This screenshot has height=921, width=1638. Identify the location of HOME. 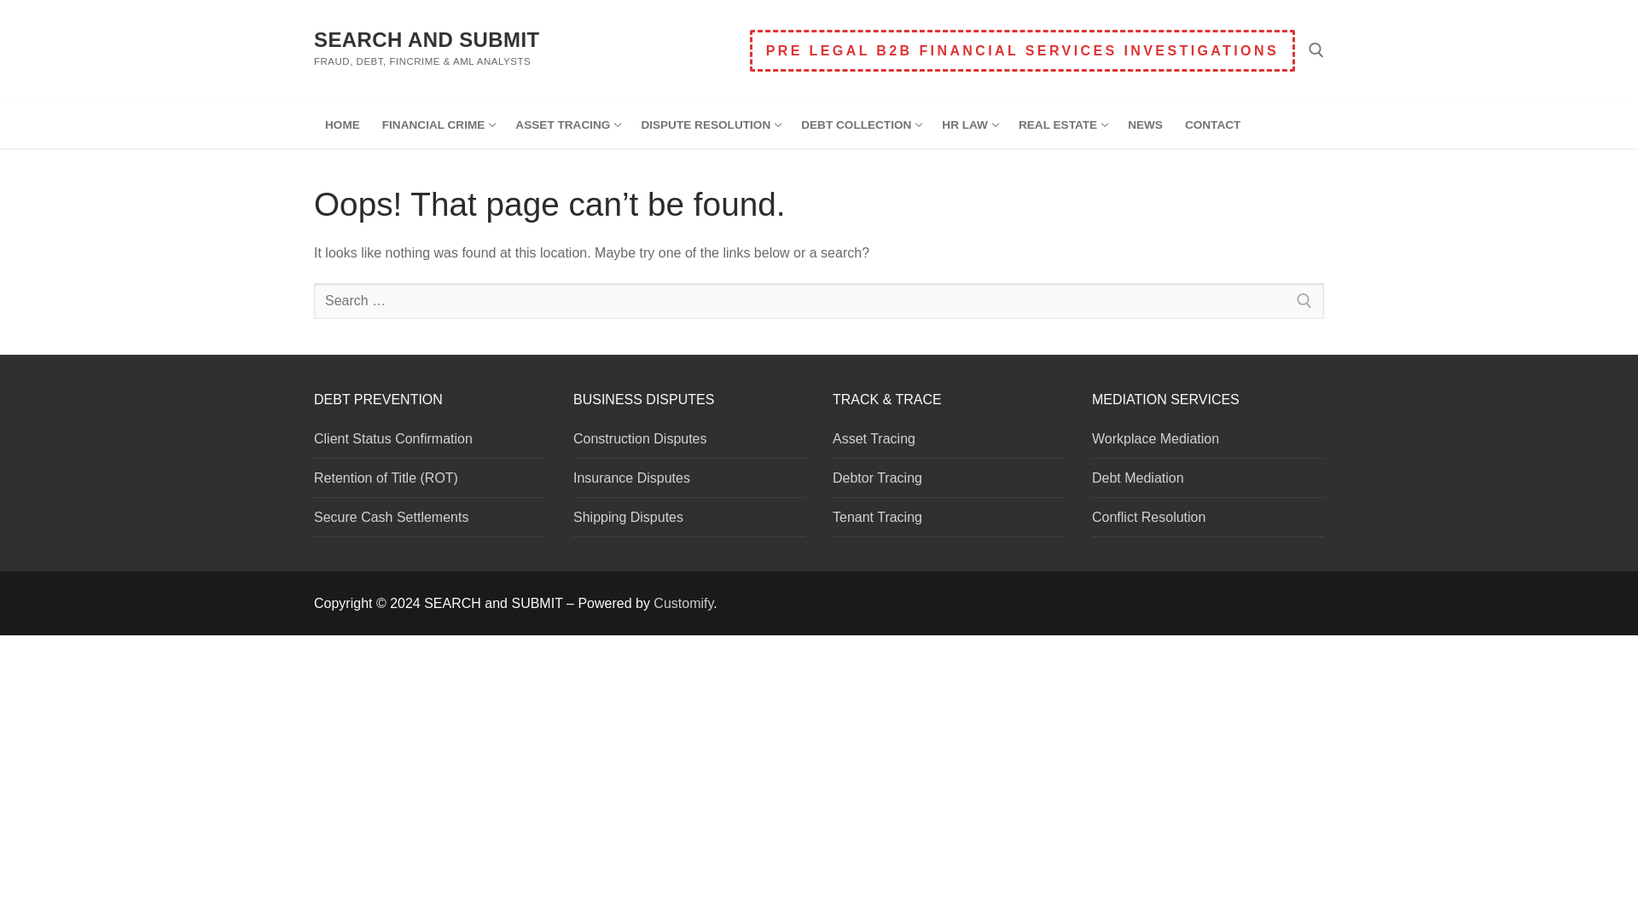
(427, 39).